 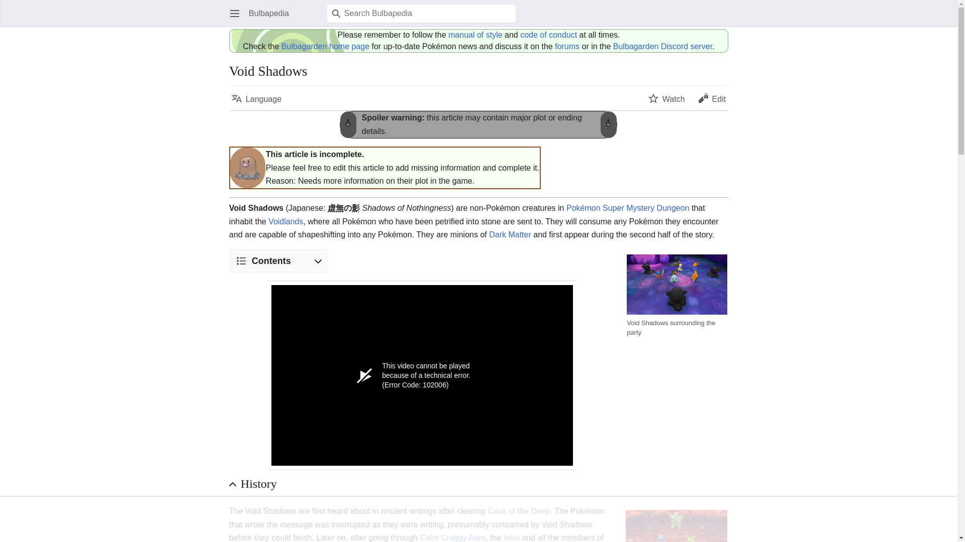 I want to click on Bulbapedia:Spoiler warning, so click(x=393, y=117).